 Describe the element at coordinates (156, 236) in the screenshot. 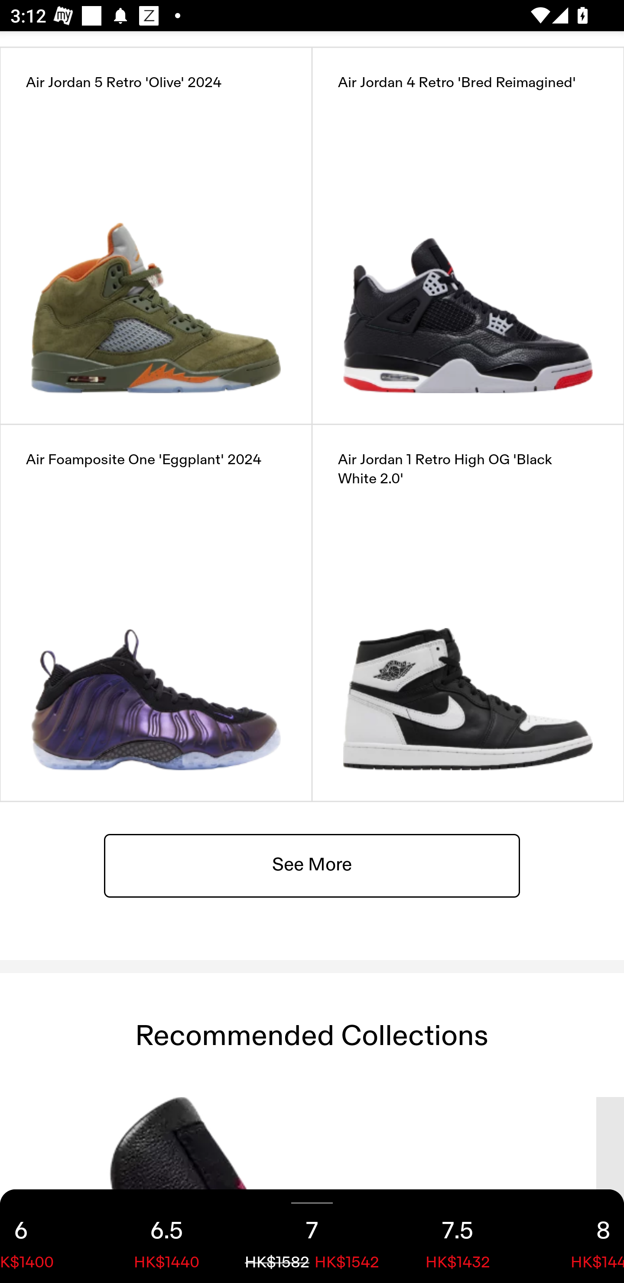

I see `Air Jordan 5 Retro 'Olive' 2024` at that location.